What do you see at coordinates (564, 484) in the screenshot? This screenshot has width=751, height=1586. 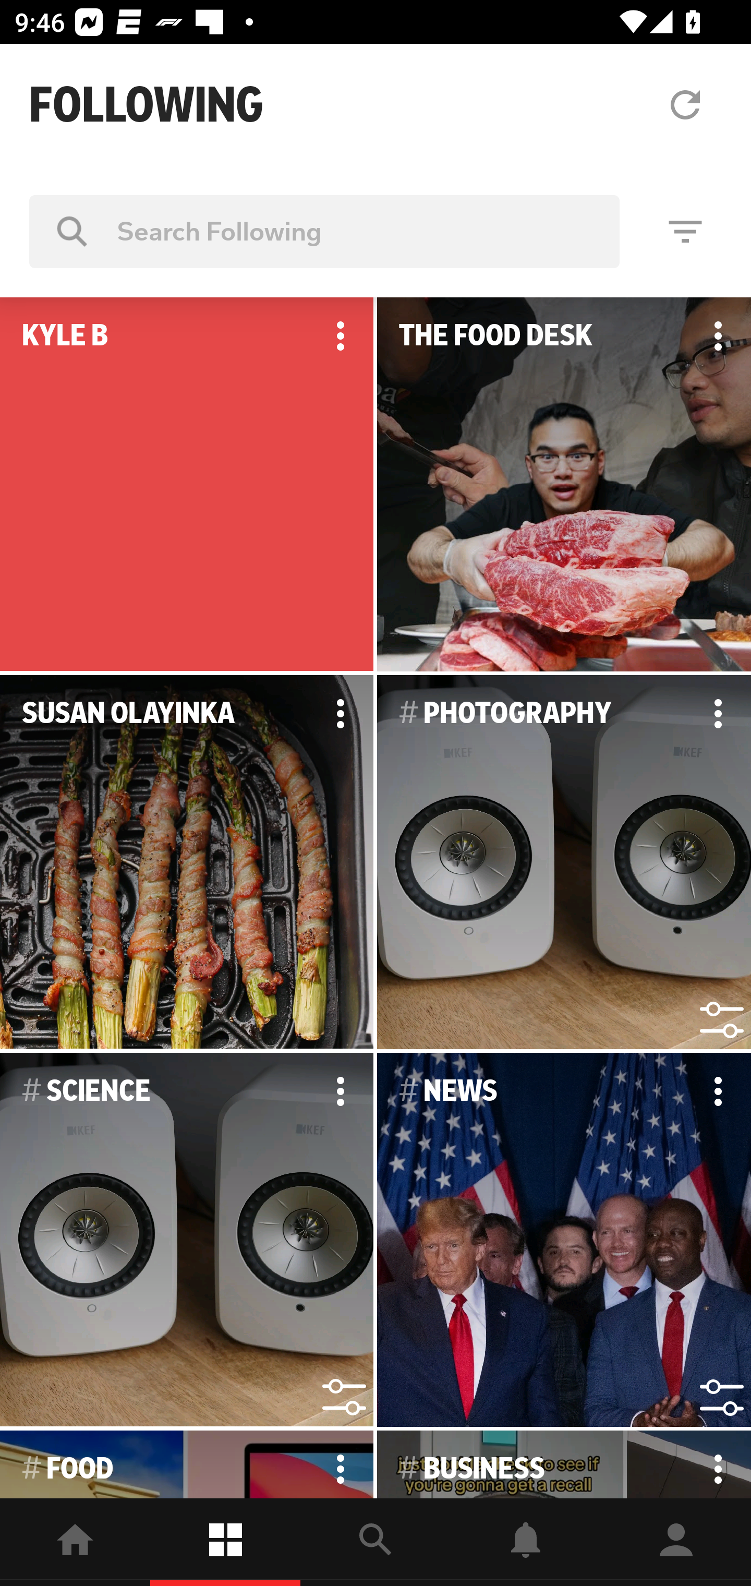 I see `THE FOOD DESK Options` at bounding box center [564, 484].